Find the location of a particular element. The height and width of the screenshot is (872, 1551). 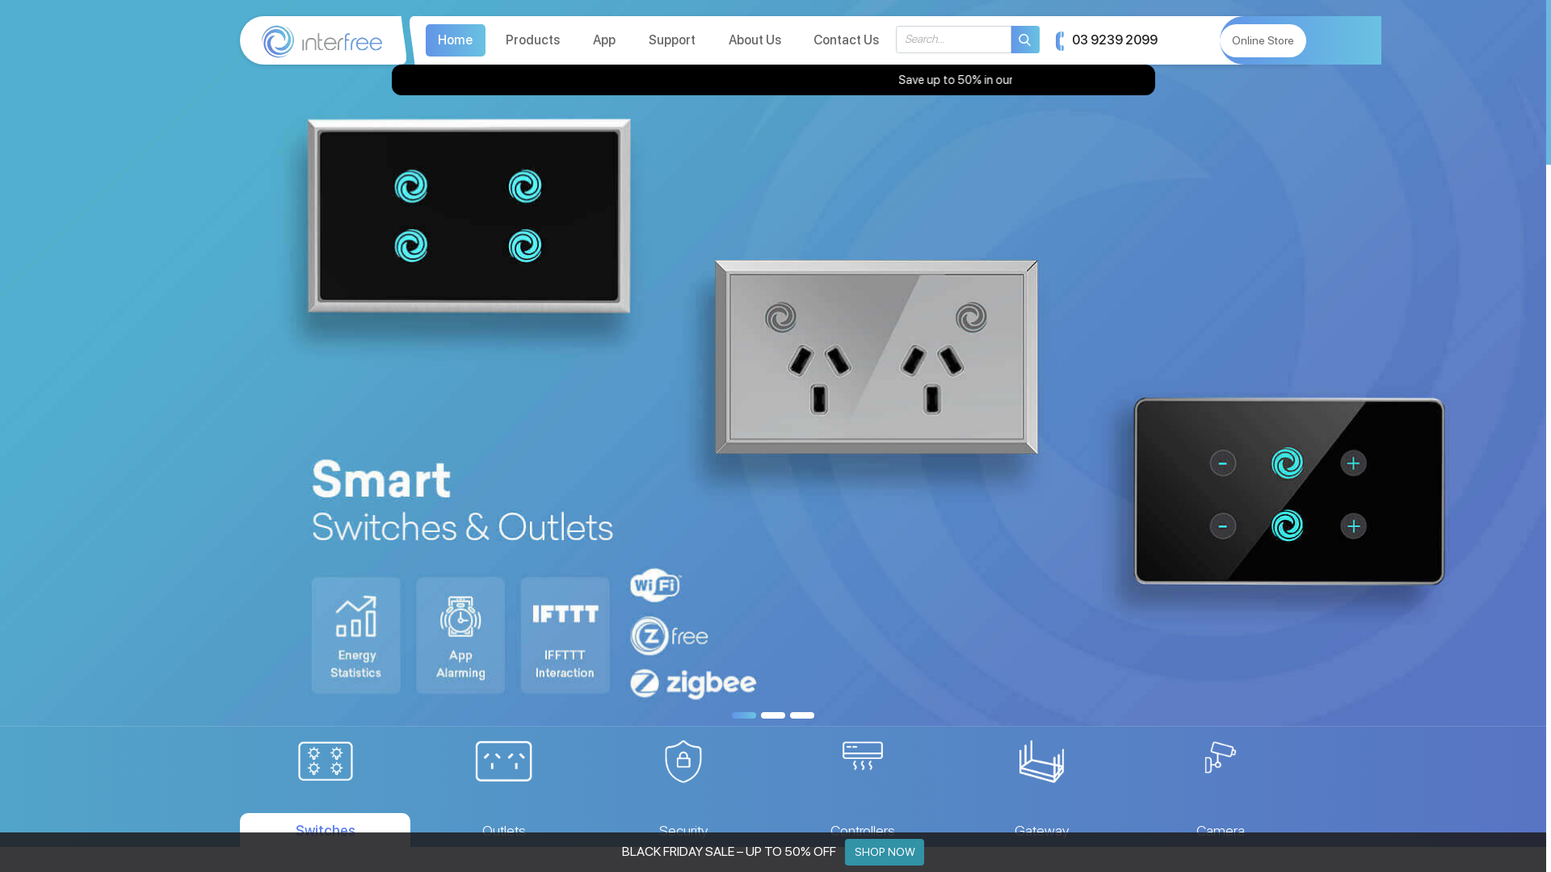

About Us is located at coordinates (754, 40).